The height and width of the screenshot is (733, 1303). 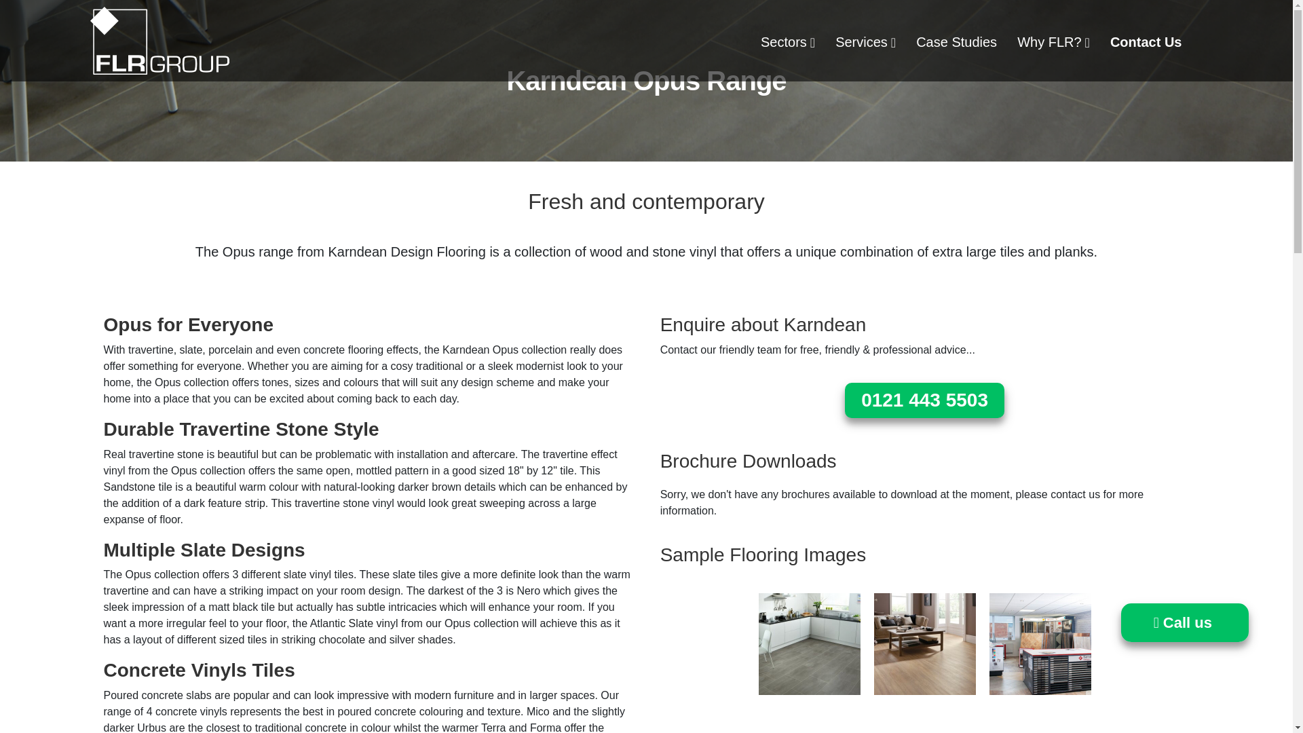 What do you see at coordinates (787, 42) in the screenshot?
I see `Sectors` at bounding box center [787, 42].